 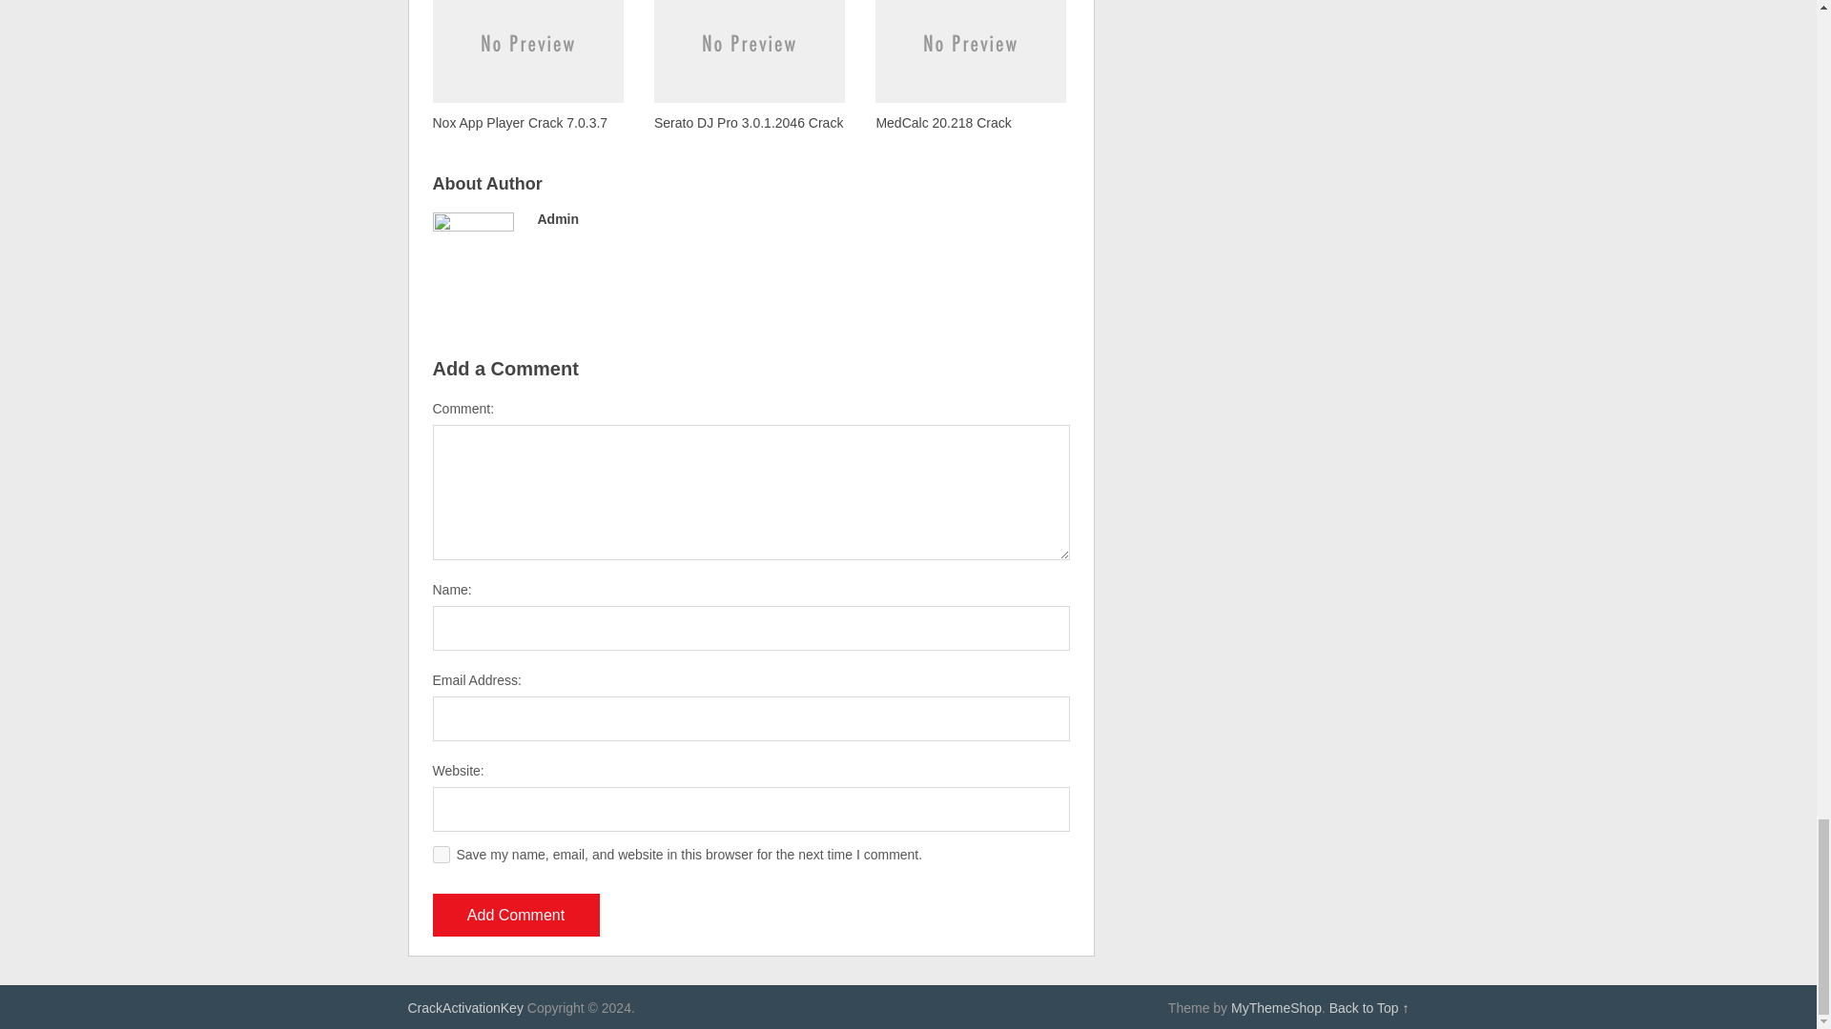 What do you see at coordinates (516, 915) in the screenshot?
I see `Add Comment` at bounding box center [516, 915].